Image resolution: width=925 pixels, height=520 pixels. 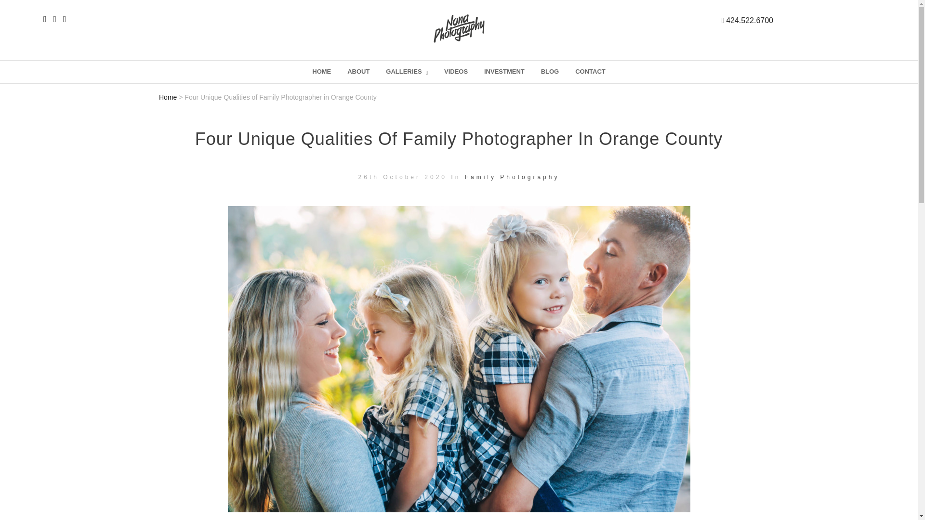 What do you see at coordinates (504, 72) in the screenshot?
I see `INVESTMENT` at bounding box center [504, 72].